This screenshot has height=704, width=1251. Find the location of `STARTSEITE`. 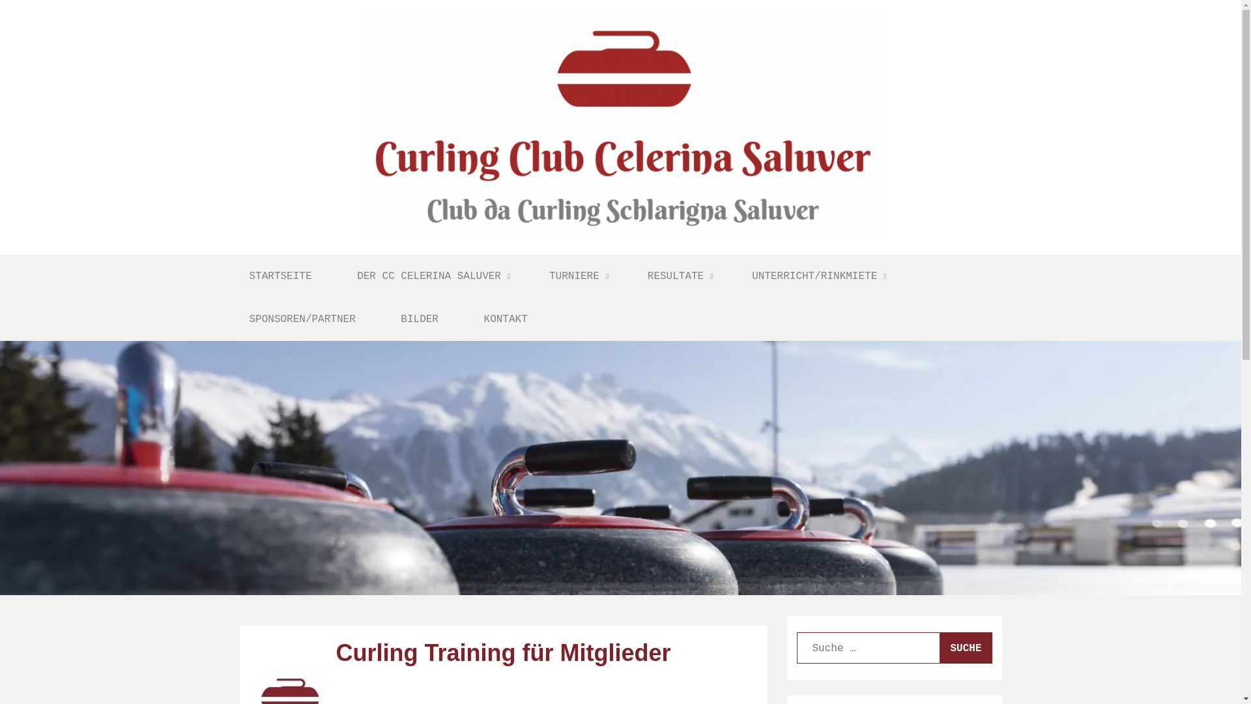

STARTSEITE is located at coordinates (280, 276).